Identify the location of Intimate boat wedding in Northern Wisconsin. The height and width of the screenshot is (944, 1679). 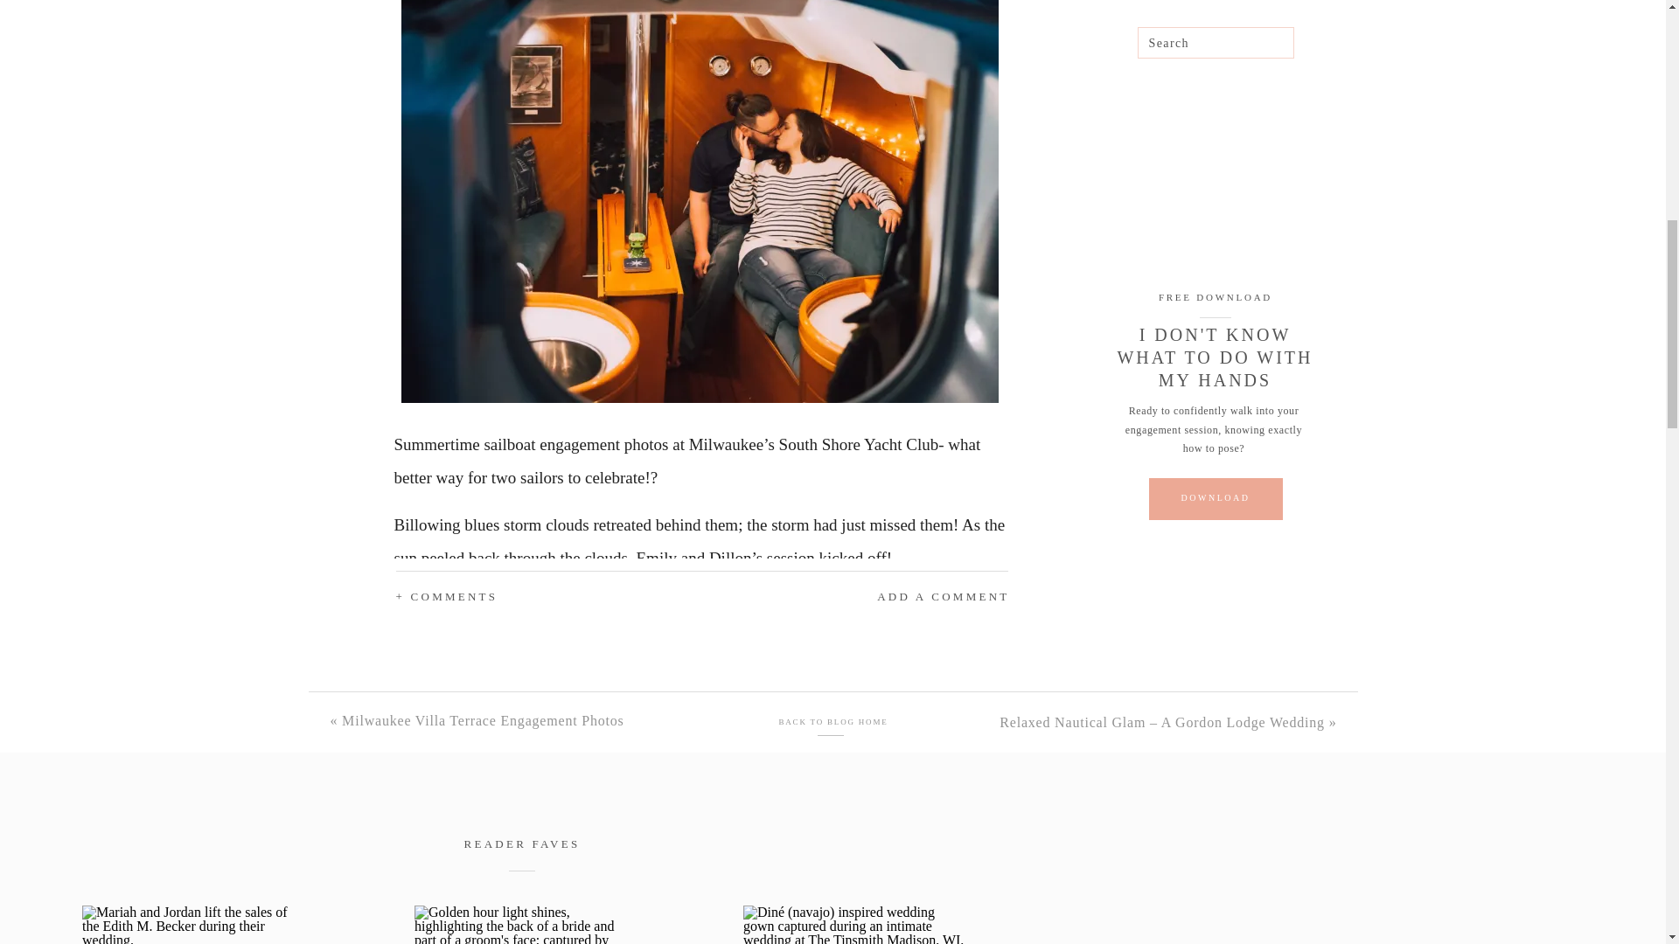
(192, 925).